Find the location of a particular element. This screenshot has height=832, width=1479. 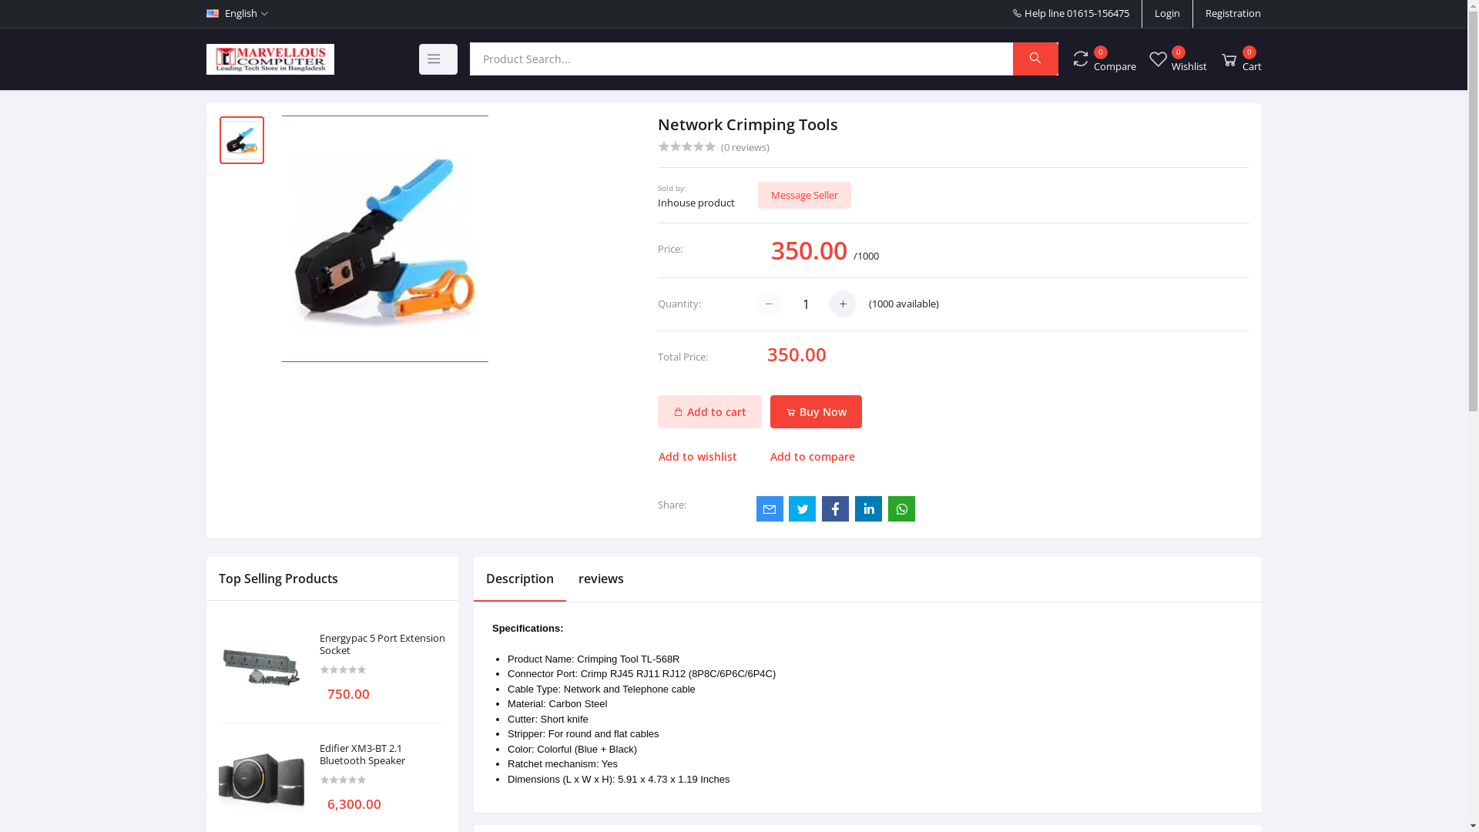

Add to compare is located at coordinates (812, 457).